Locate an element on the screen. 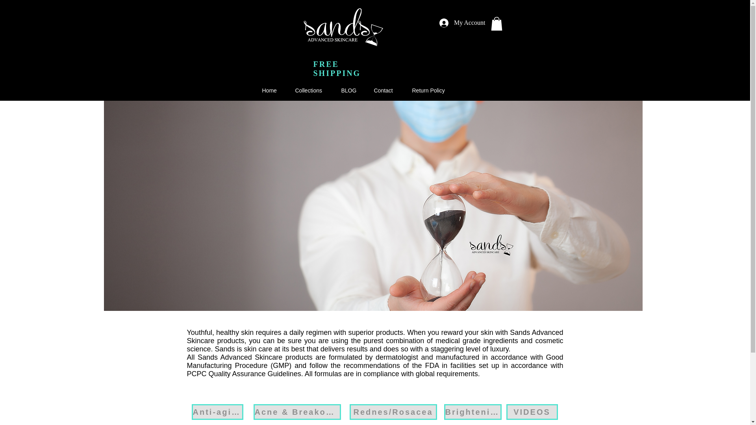 This screenshot has height=425, width=756. Contact is located at coordinates (383, 91).